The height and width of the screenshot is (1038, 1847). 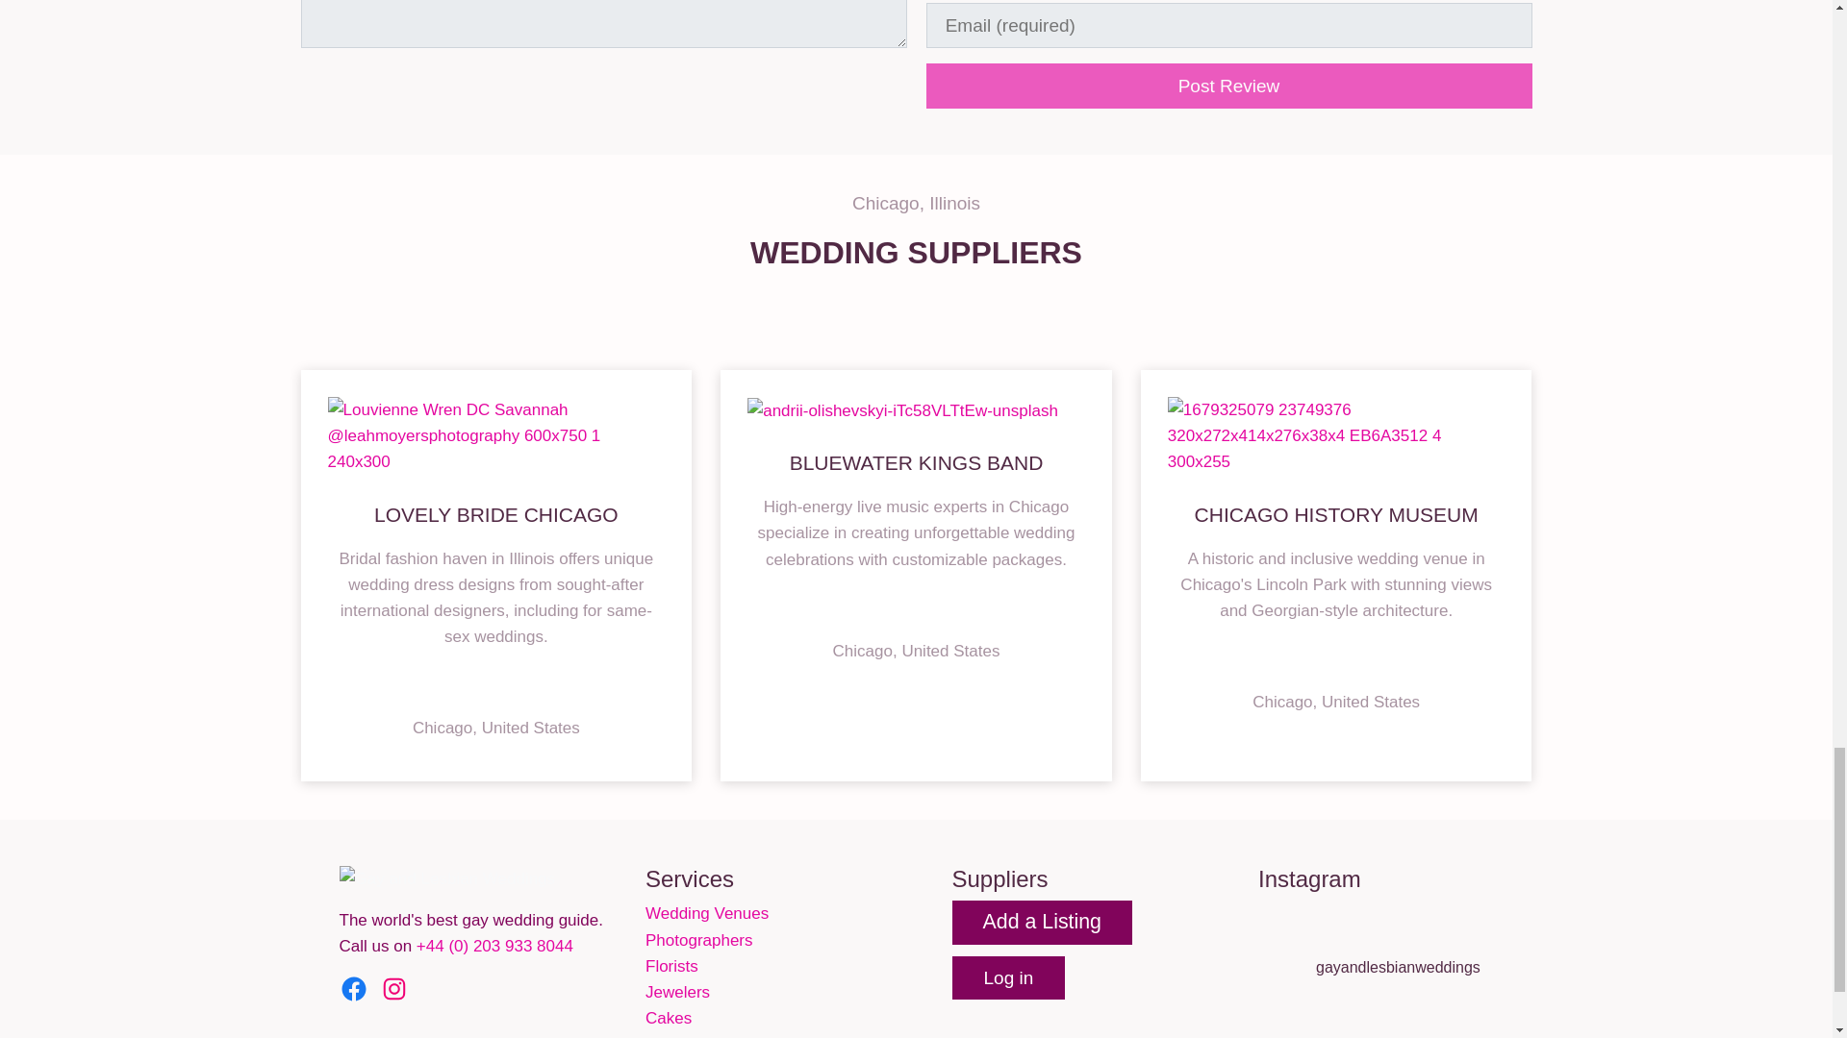 What do you see at coordinates (496, 513) in the screenshot?
I see `View: Lovely Bride Chicago` at bounding box center [496, 513].